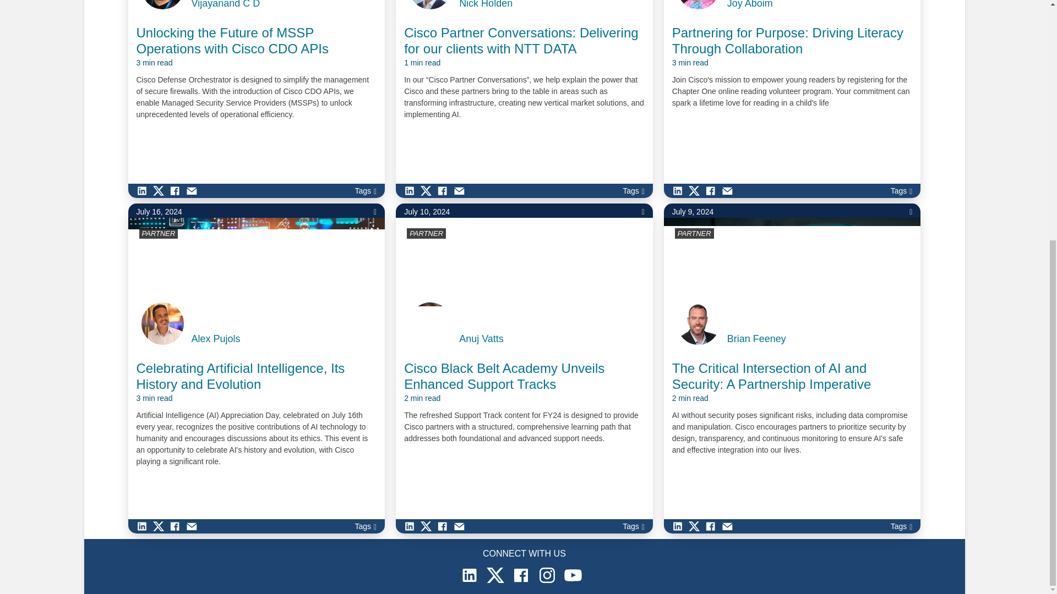 The image size is (1057, 594). What do you see at coordinates (481, 339) in the screenshot?
I see `Posts by Anuj Vatts` at bounding box center [481, 339].